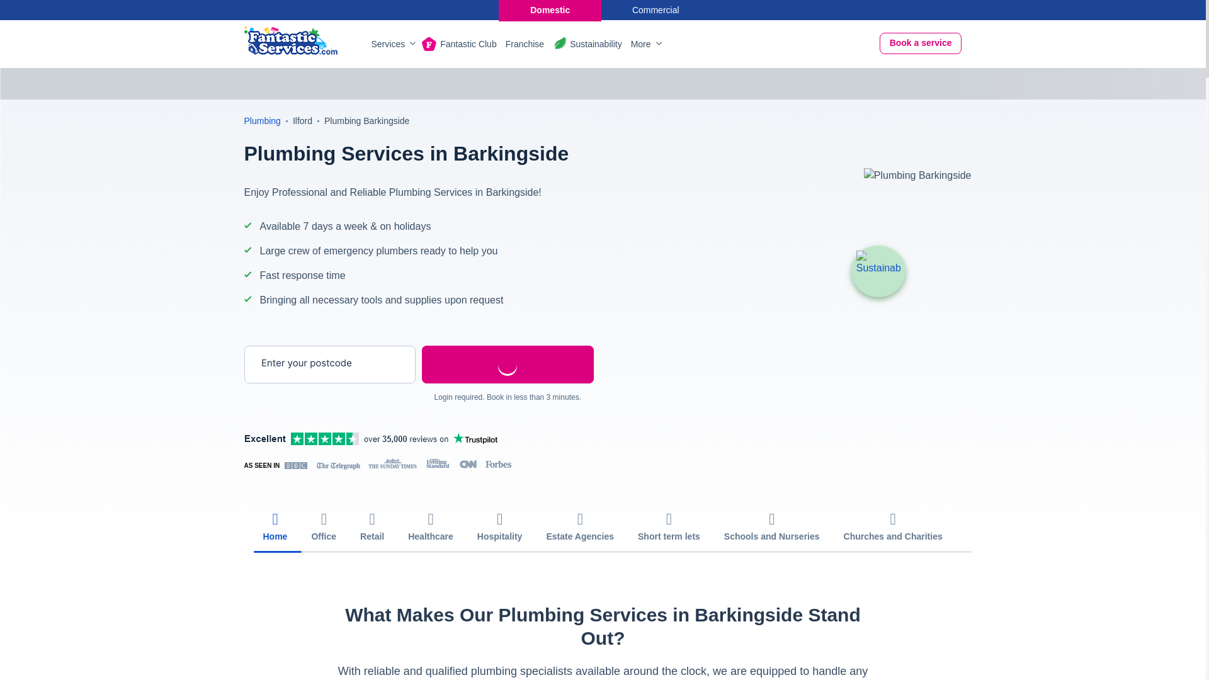  I want to click on Estate Agencies, so click(580, 528).